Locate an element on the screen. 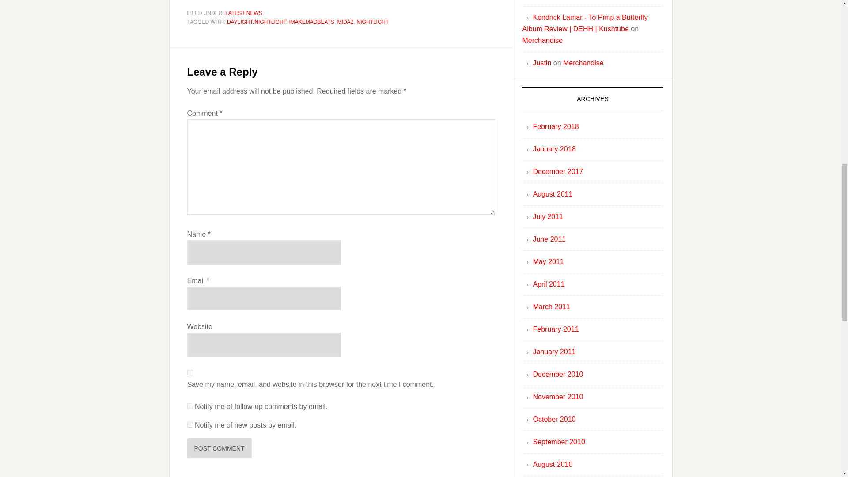  LATEST NEWS is located at coordinates (244, 13).